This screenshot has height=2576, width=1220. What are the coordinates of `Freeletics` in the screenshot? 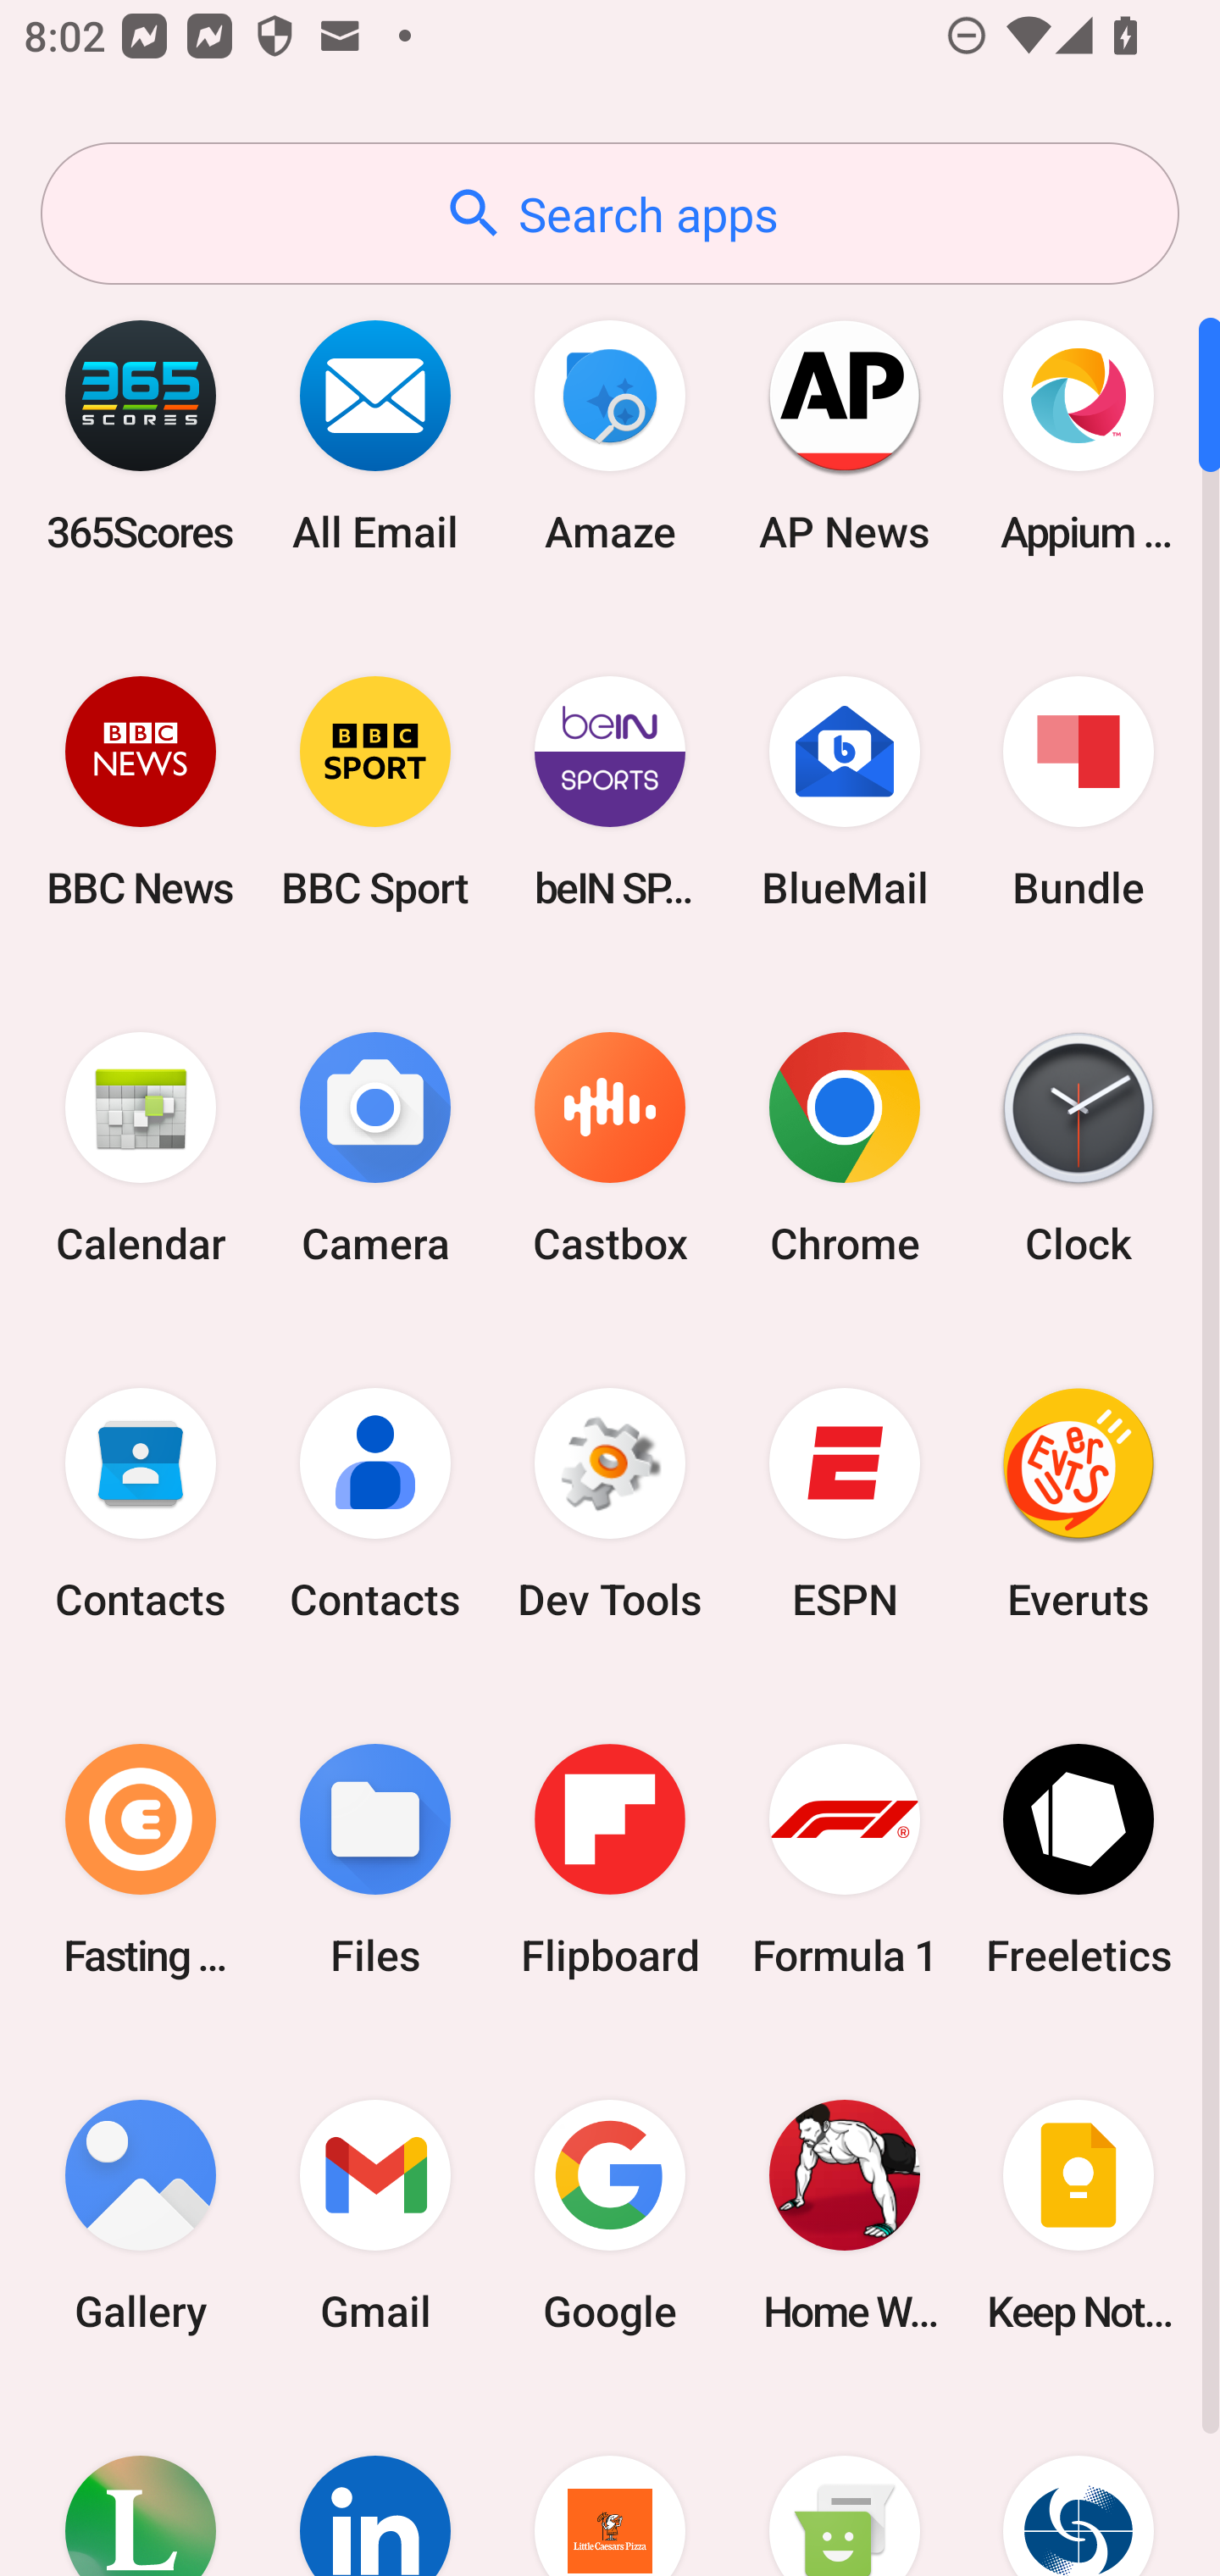 It's located at (1079, 1859).